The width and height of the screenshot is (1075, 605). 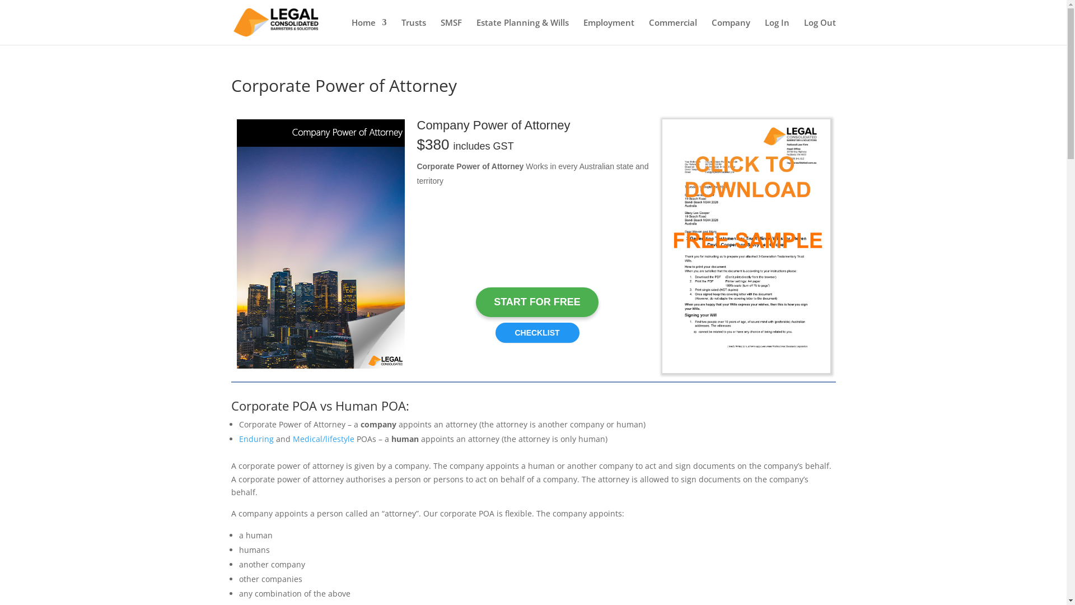 I want to click on Enduring, so click(x=256, y=439).